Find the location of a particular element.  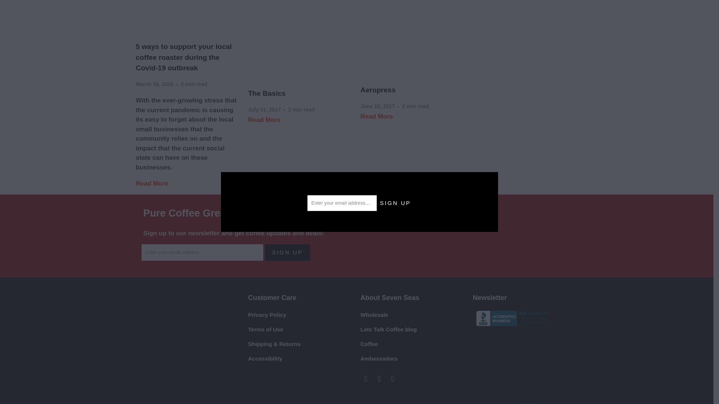

Google Pay is located at coordinates (471, 403).